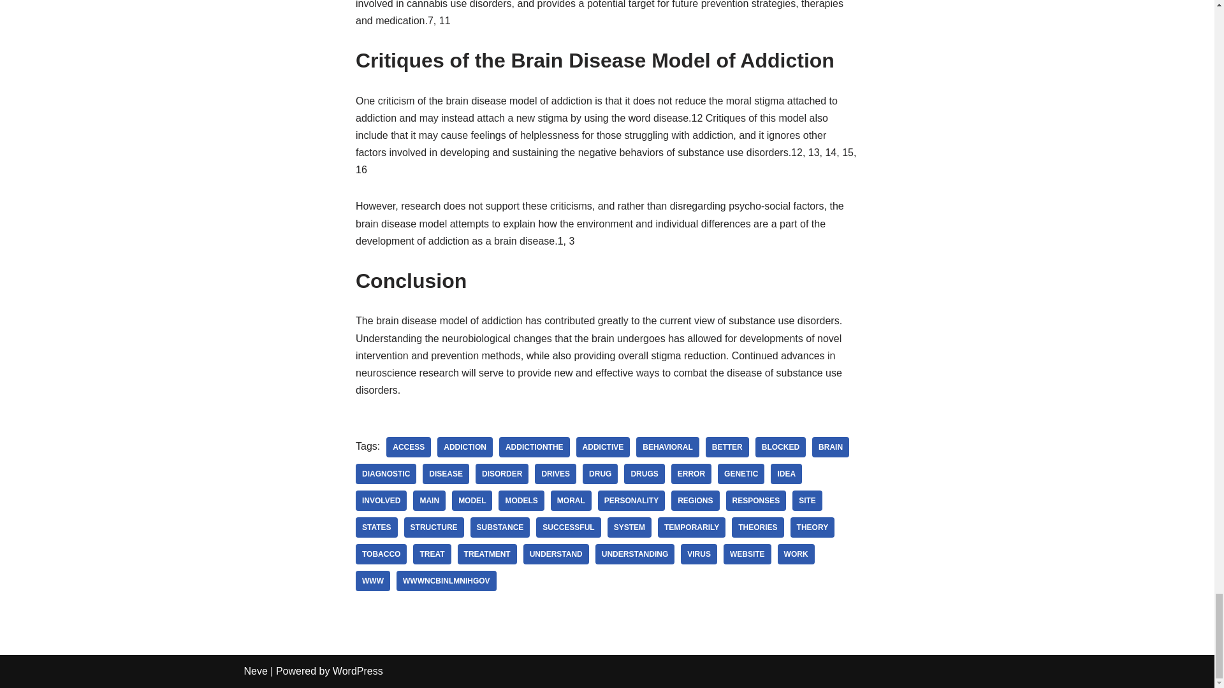 The width and height of the screenshot is (1224, 688). What do you see at coordinates (667, 447) in the screenshot?
I see `behavioral` at bounding box center [667, 447].